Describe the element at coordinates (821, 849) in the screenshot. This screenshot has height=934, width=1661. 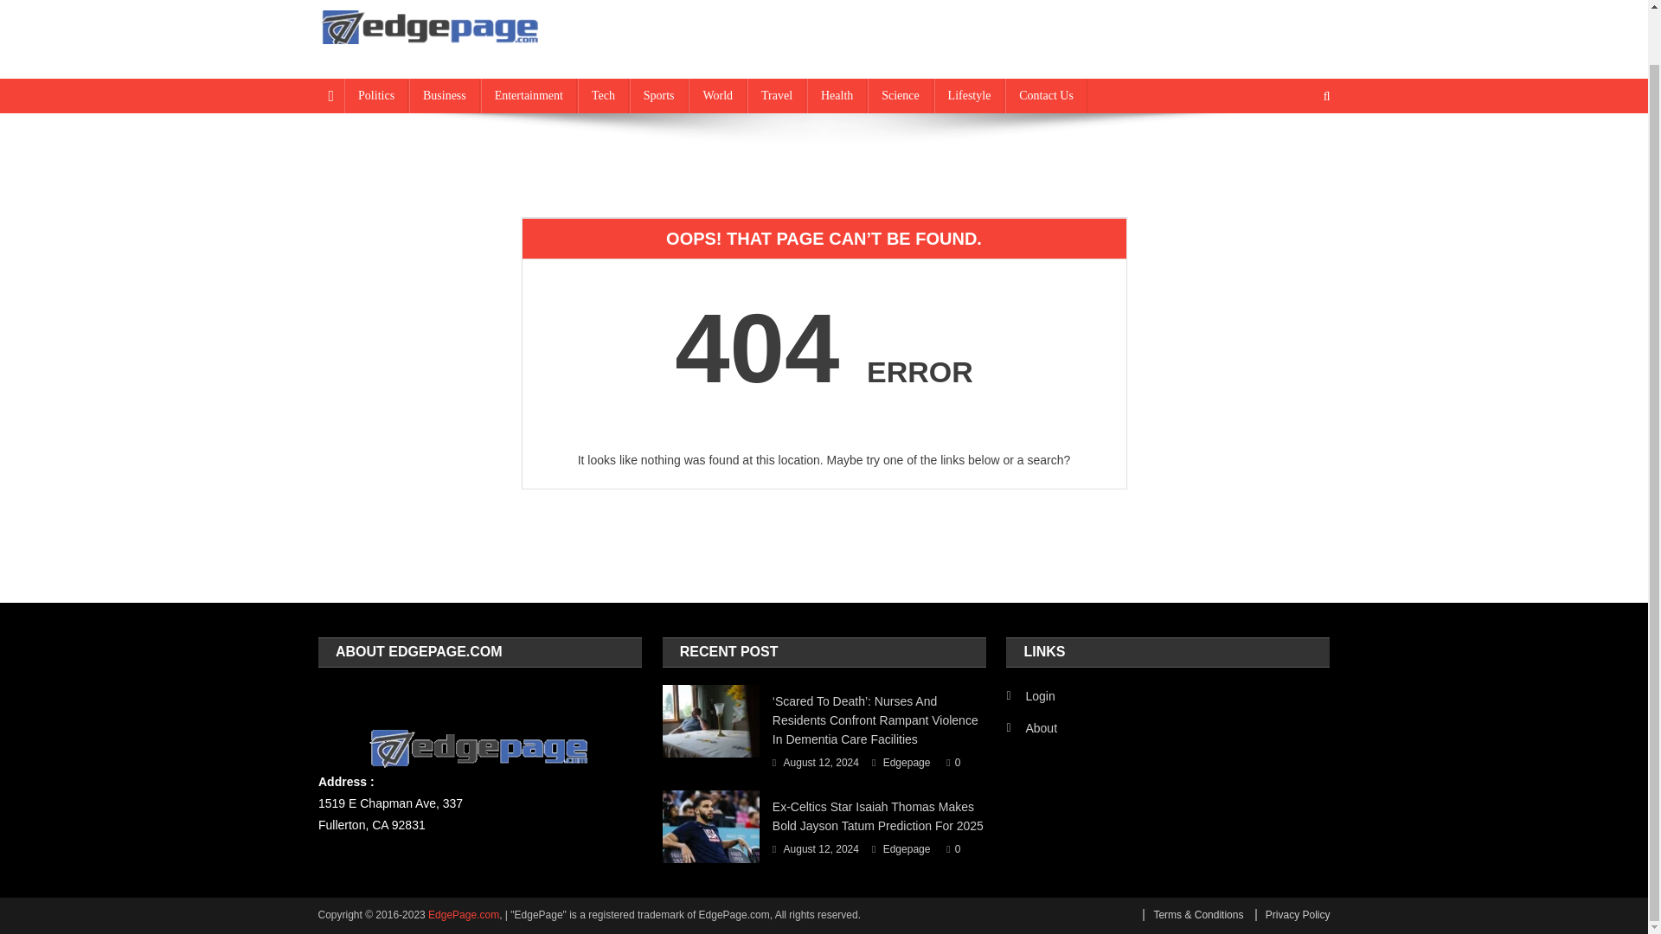
I see `August 12, 2024` at that location.